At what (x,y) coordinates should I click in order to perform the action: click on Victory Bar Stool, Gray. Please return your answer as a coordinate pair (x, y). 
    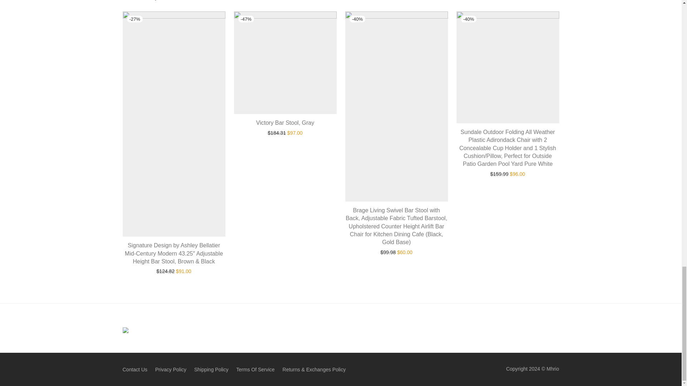
    Looking at the image, I should click on (285, 123).